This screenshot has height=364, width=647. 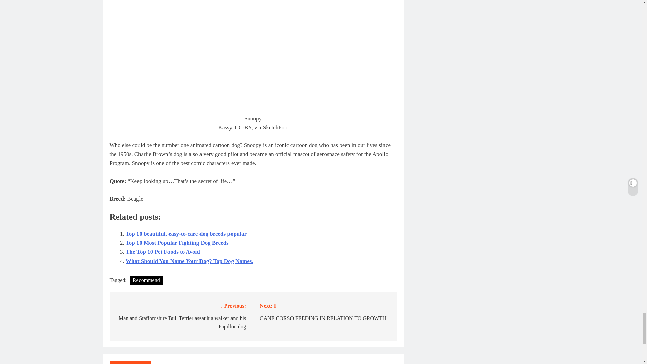 What do you see at coordinates (177, 243) in the screenshot?
I see `Top 10 Most Popular Fighting Dog Breeds` at bounding box center [177, 243].